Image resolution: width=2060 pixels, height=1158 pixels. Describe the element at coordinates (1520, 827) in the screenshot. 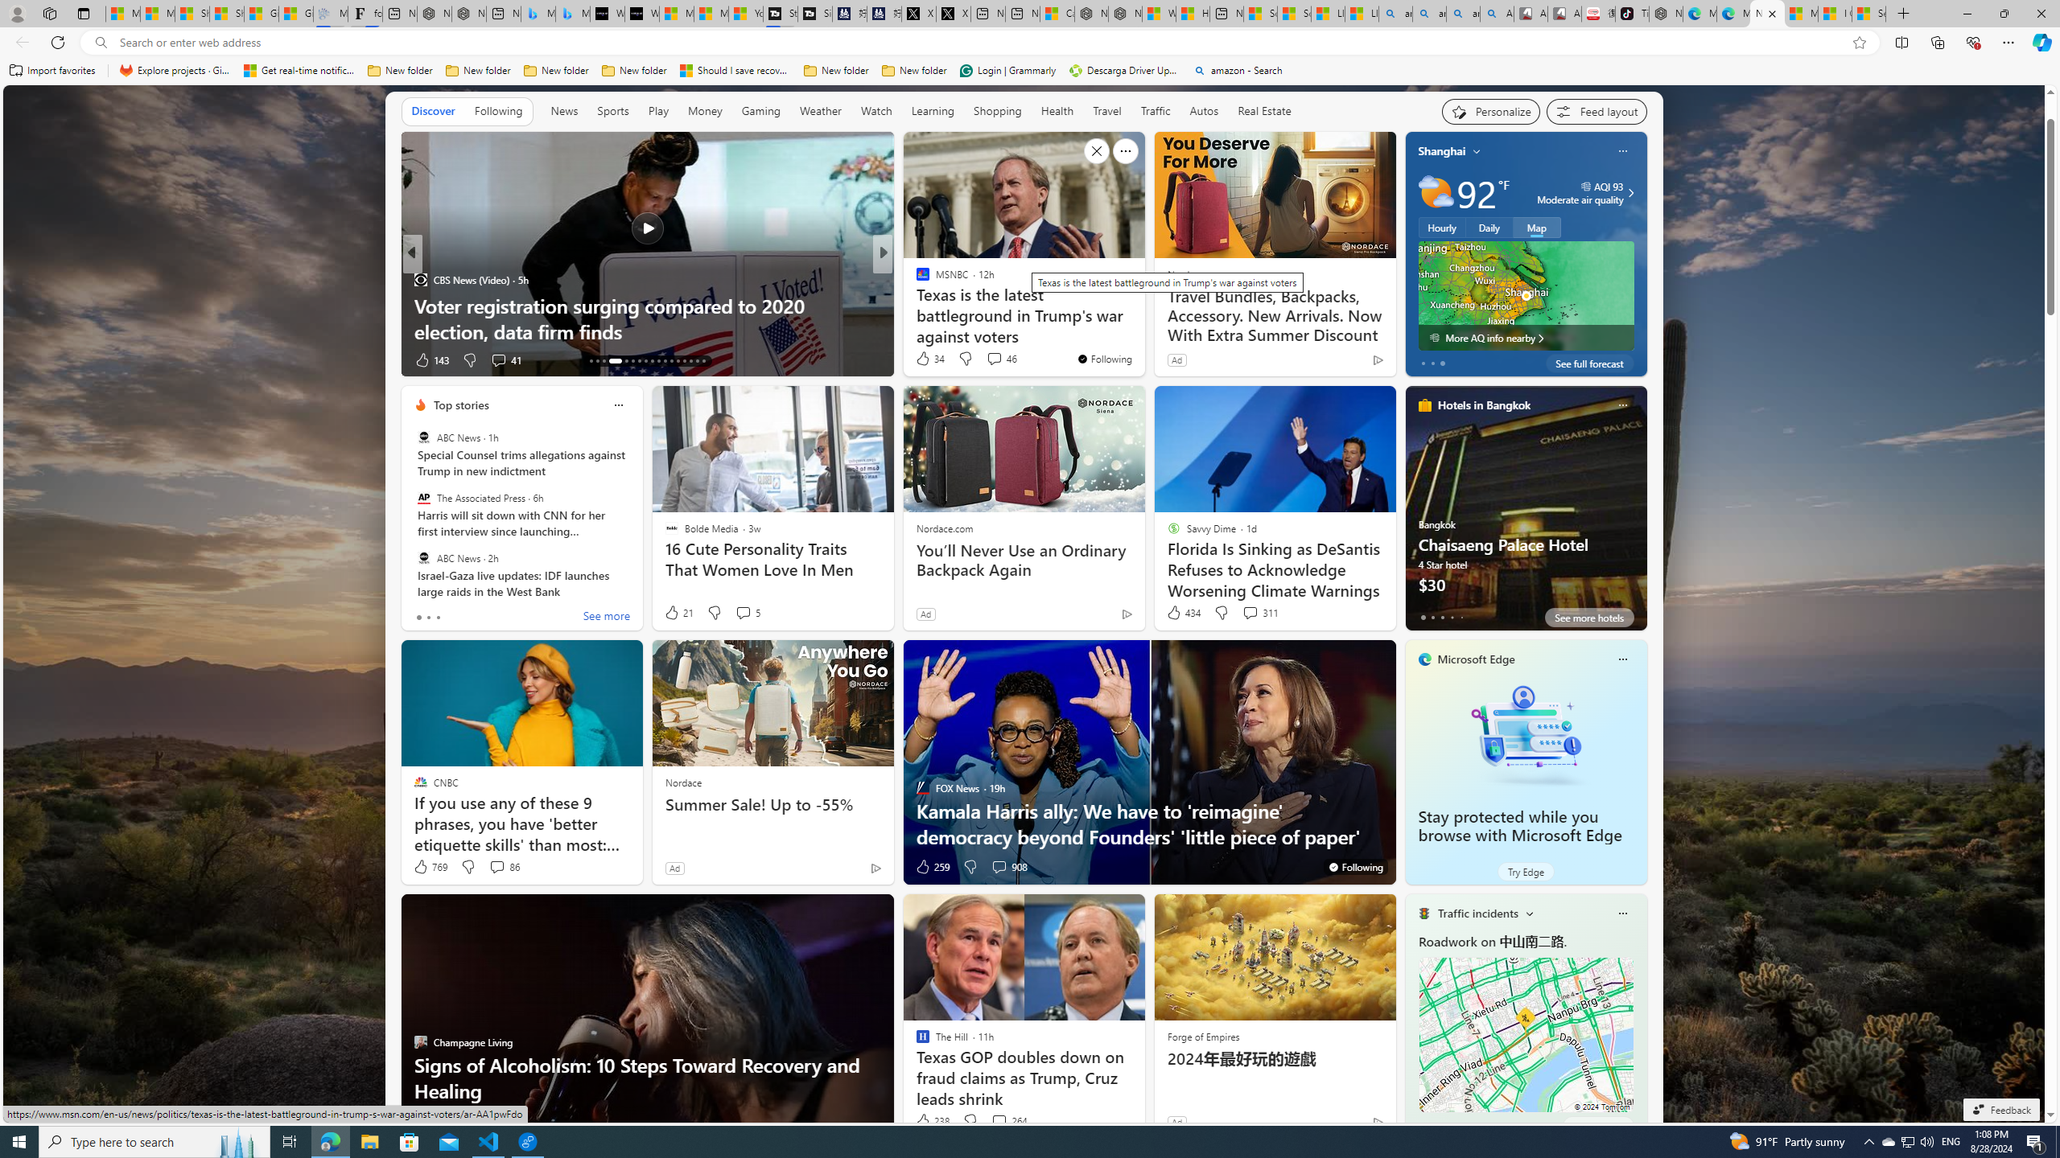

I see `Stay protected while you browse with Microsoft Edge` at that location.